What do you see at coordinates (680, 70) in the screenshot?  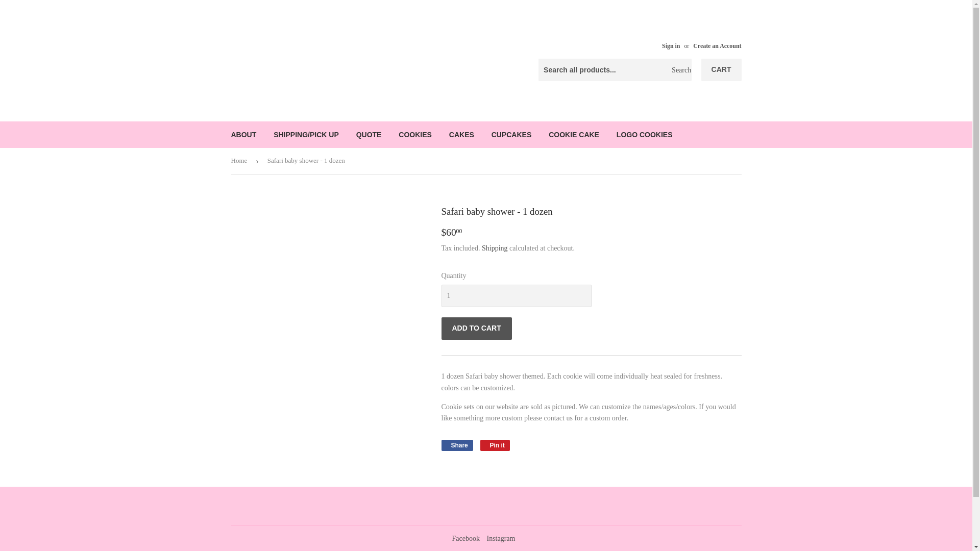 I see `Search` at bounding box center [680, 70].